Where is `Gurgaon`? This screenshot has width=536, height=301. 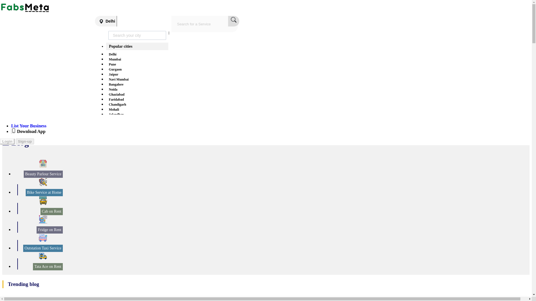 Gurgaon is located at coordinates (115, 69).